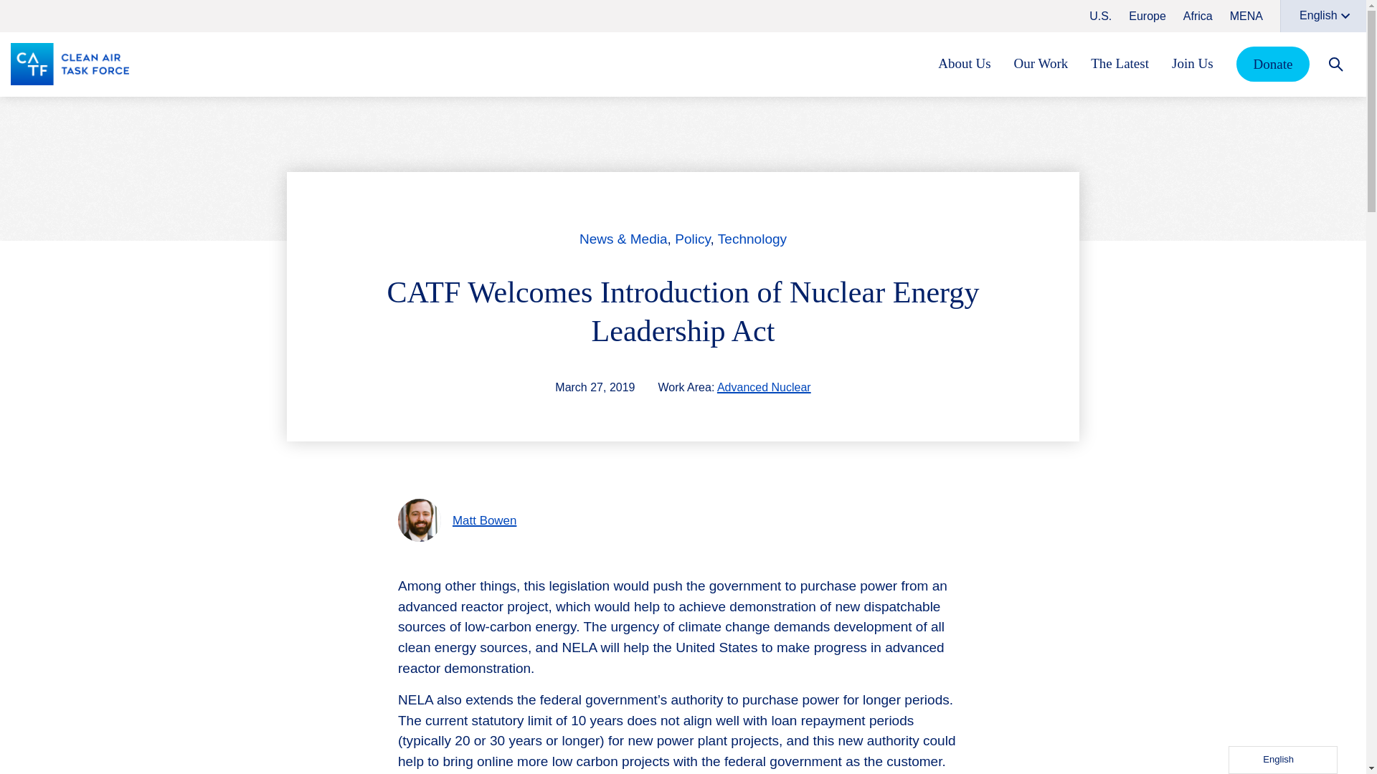 This screenshot has width=1377, height=774. I want to click on Join Us, so click(1192, 63).